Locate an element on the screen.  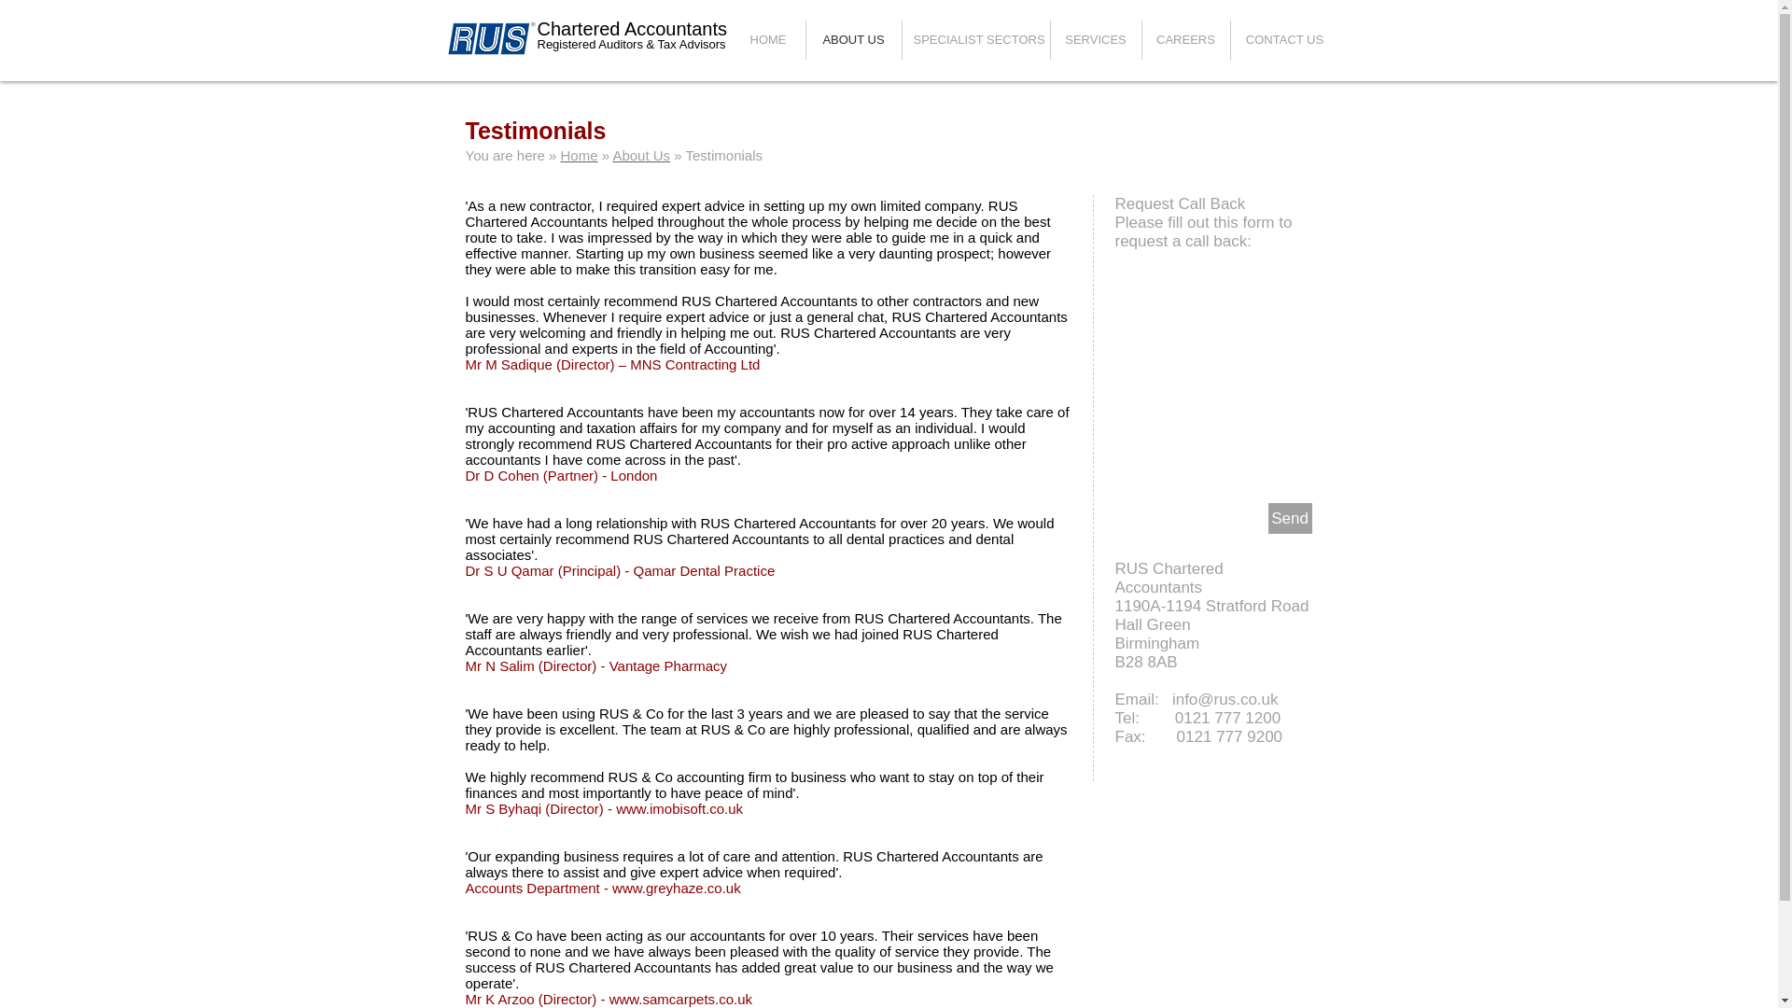
CONTACT US is located at coordinates (1284, 39).